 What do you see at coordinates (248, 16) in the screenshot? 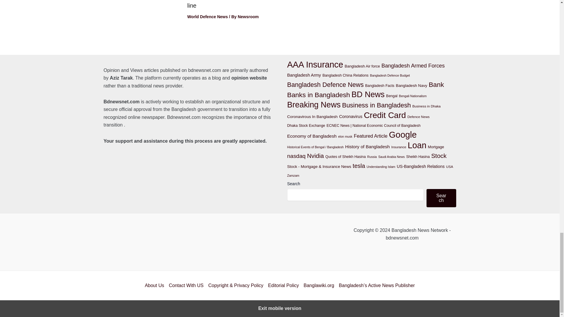
I see `View all posts by Newsroom` at bounding box center [248, 16].